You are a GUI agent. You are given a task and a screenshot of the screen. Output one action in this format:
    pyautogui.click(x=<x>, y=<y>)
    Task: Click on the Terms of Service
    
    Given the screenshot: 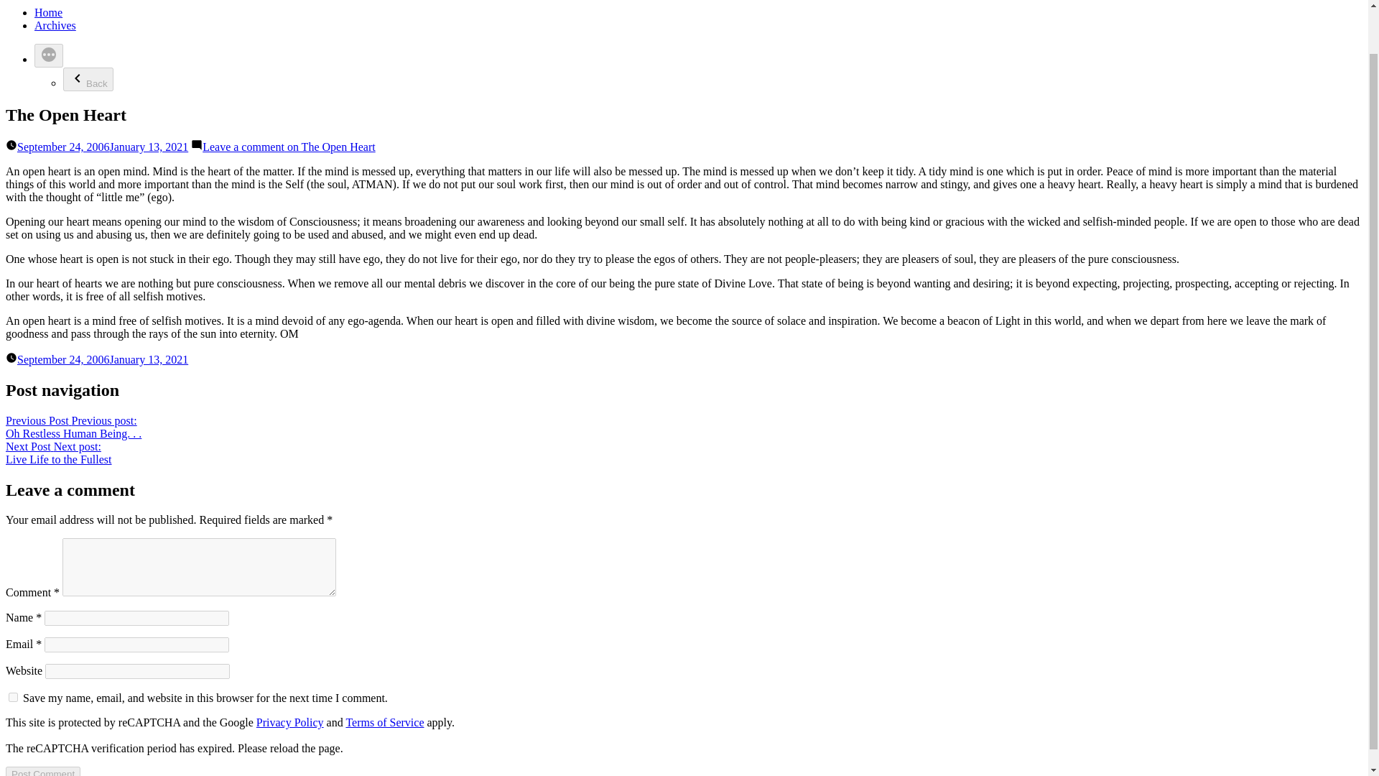 What is the action you would take?
    pyautogui.click(x=48, y=11)
    